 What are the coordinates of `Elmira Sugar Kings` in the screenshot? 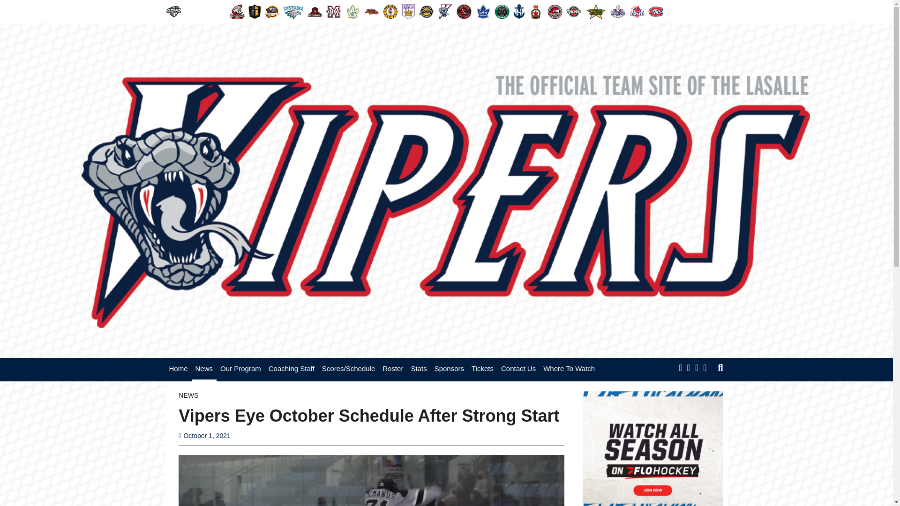 It's located at (352, 11).